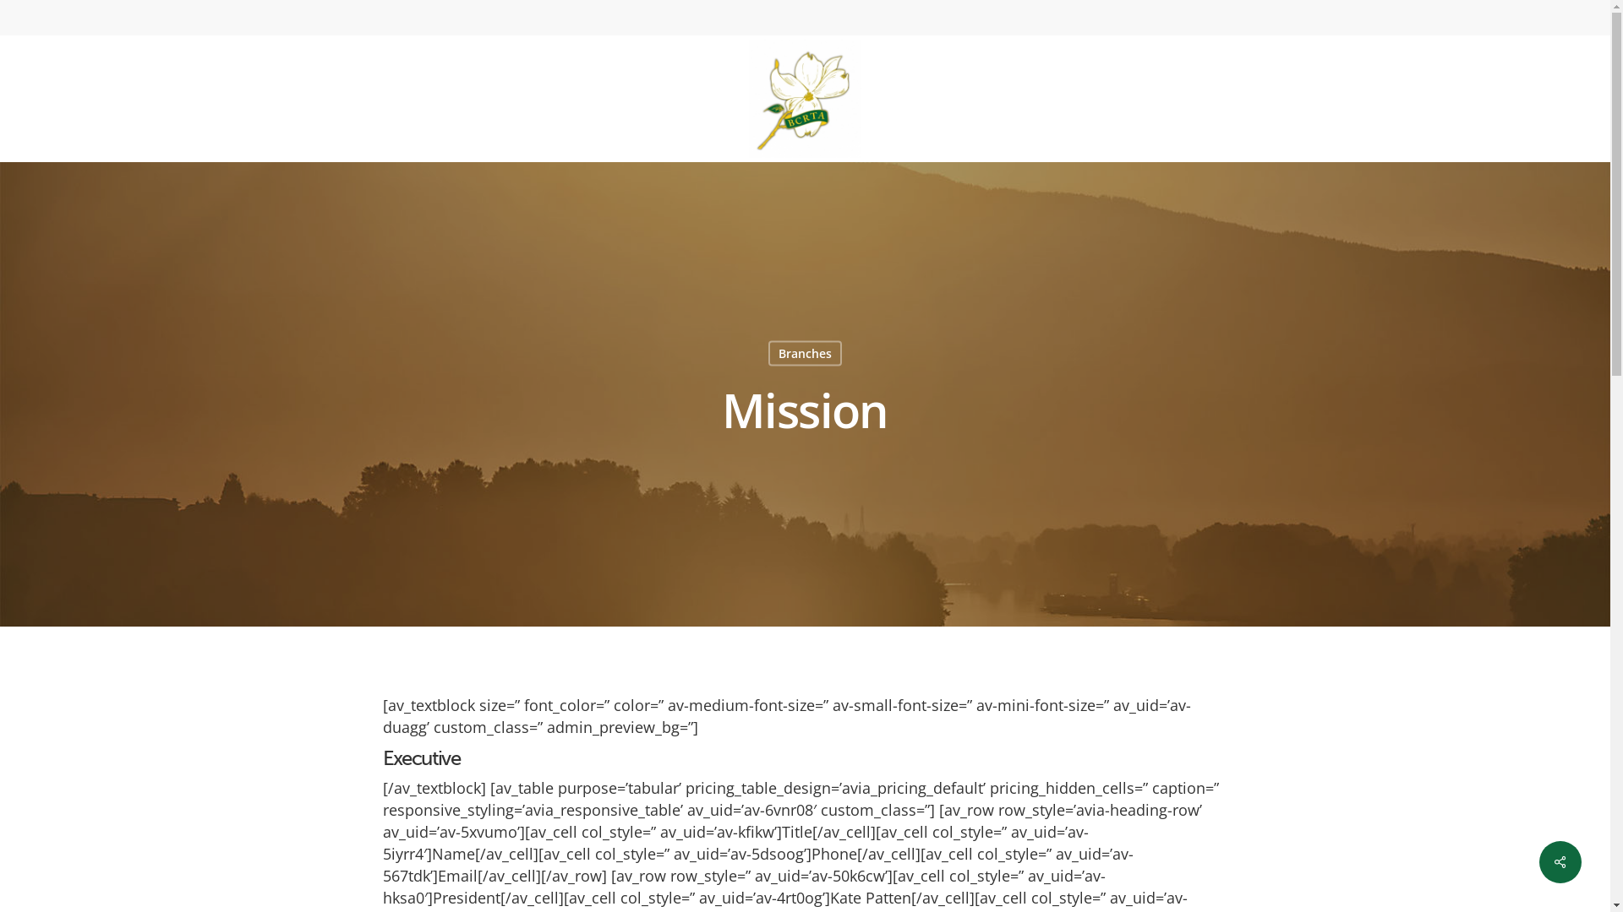 The image size is (1623, 912). I want to click on Extended Health Care Survey, so click(1003, 600).